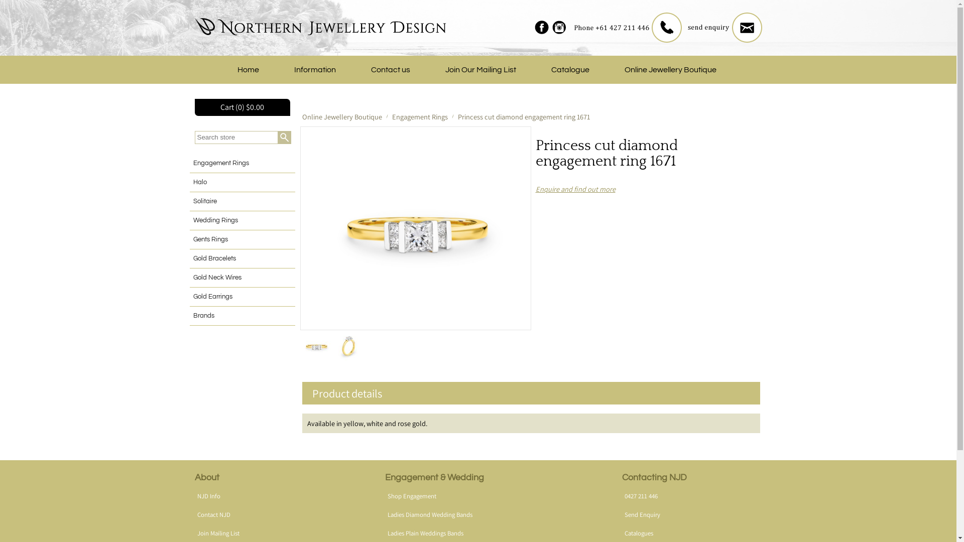 The height and width of the screenshot is (542, 964). What do you see at coordinates (639, 533) in the screenshot?
I see `Catalogues` at bounding box center [639, 533].